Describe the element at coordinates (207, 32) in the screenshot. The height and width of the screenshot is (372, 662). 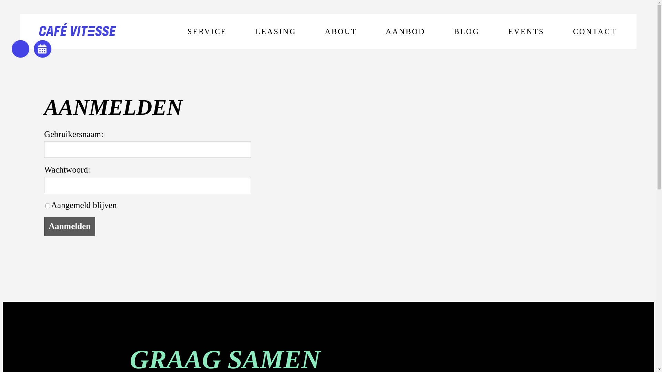
I see `SERVICE` at that location.